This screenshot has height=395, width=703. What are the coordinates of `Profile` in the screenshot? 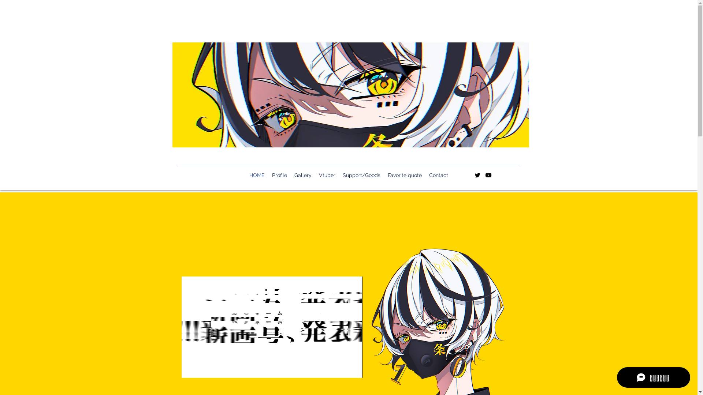 It's located at (280, 175).